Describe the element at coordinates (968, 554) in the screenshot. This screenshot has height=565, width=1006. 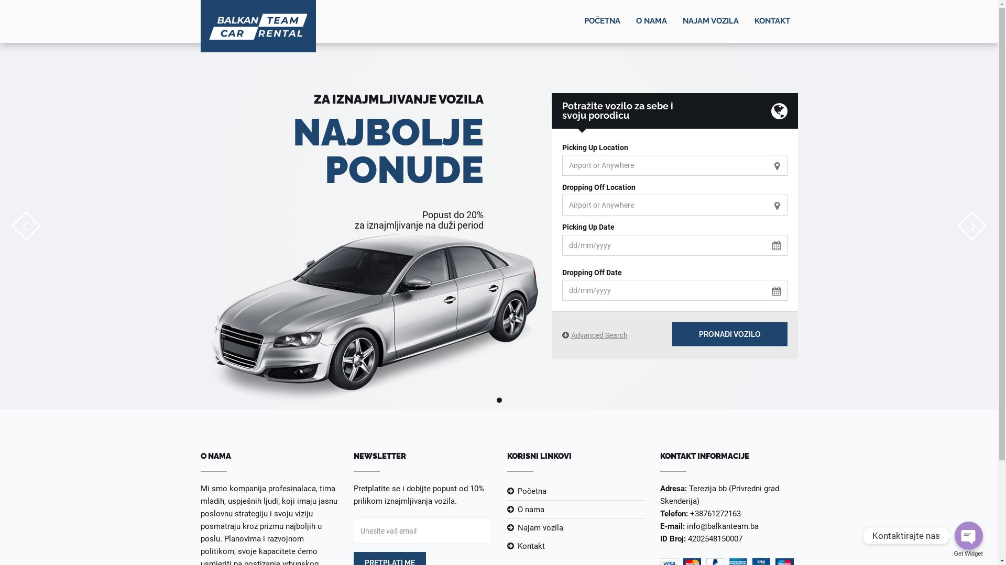
I see `Get Widget` at that location.